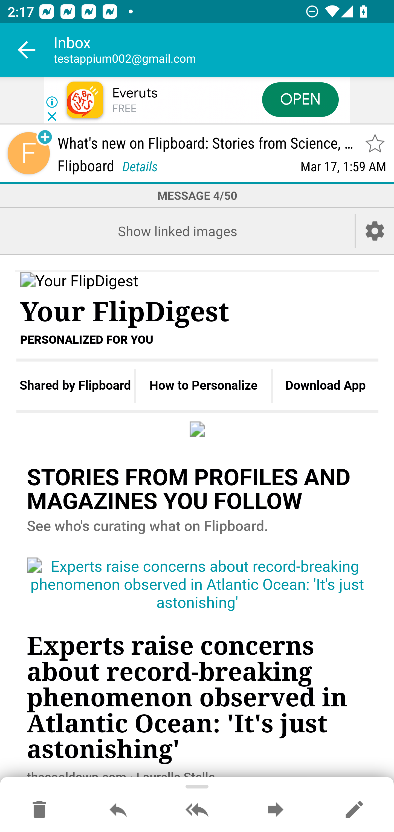 The height and width of the screenshot is (832, 394). What do you see at coordinates (198, 429) in the screenshot?
I see `data:` at bounding box center [198, 429].